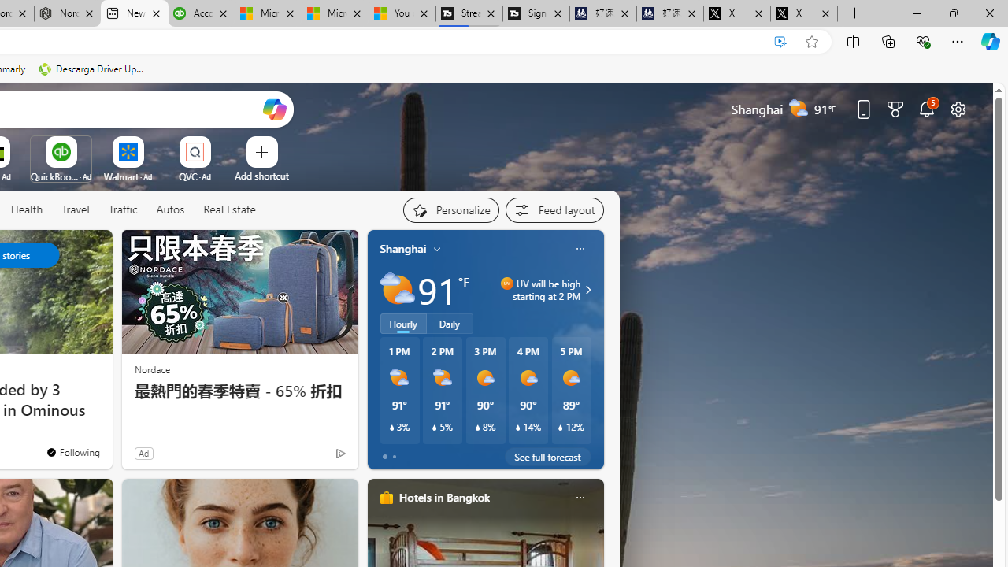 The width and height of the screenshot is (1008, 567). What do you see at coordinates (202, 14) in the screenshot?
I see `Accounting Software for Accountants, CPAs and Bookkeepers` at bounding box center [202, 14].